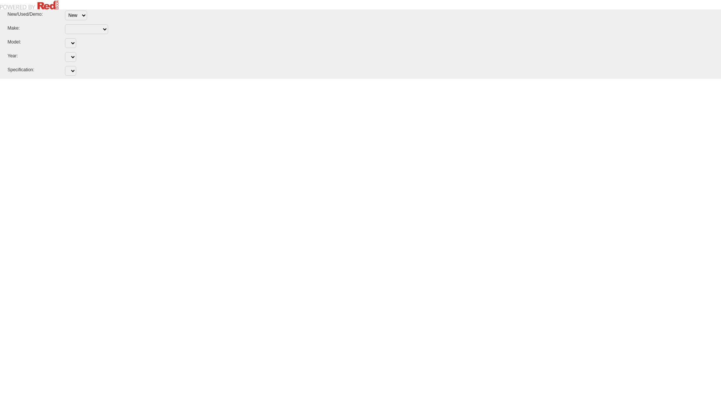  What do you see at coordinates (29, 4) in the screenshot?
I see `Red Book` at bounding box center [29, 4].